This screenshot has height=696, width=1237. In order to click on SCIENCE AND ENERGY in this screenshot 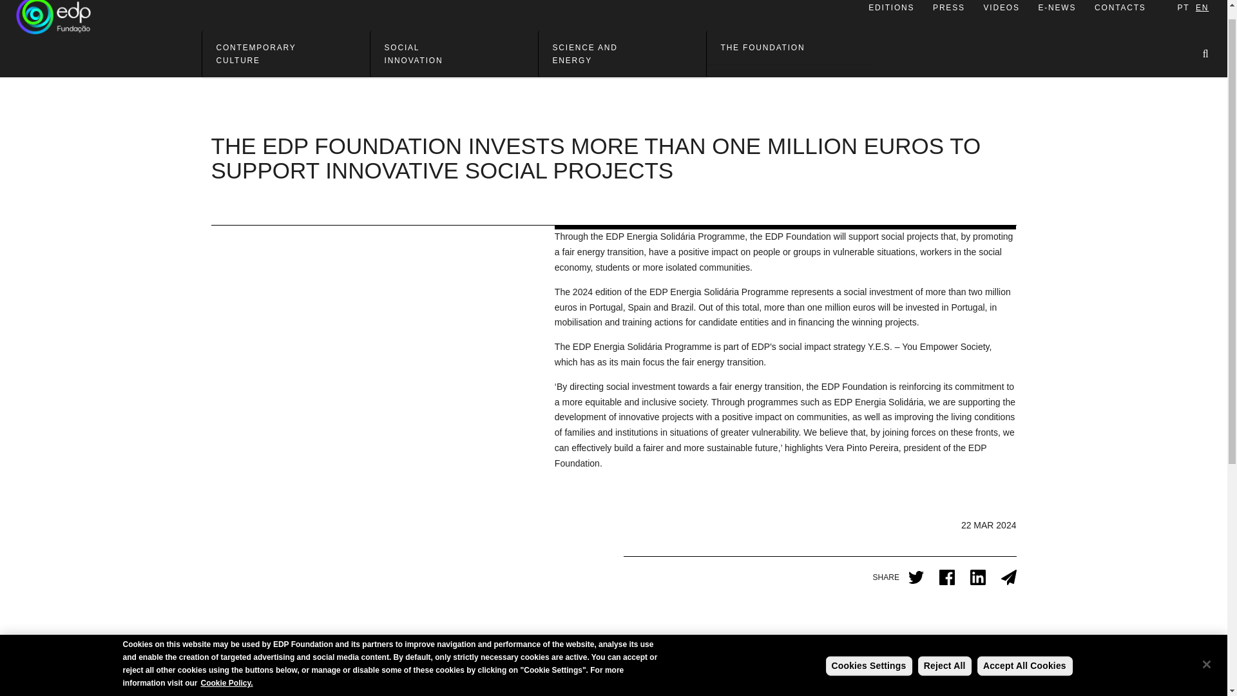, I will do `click(622, 54)`.